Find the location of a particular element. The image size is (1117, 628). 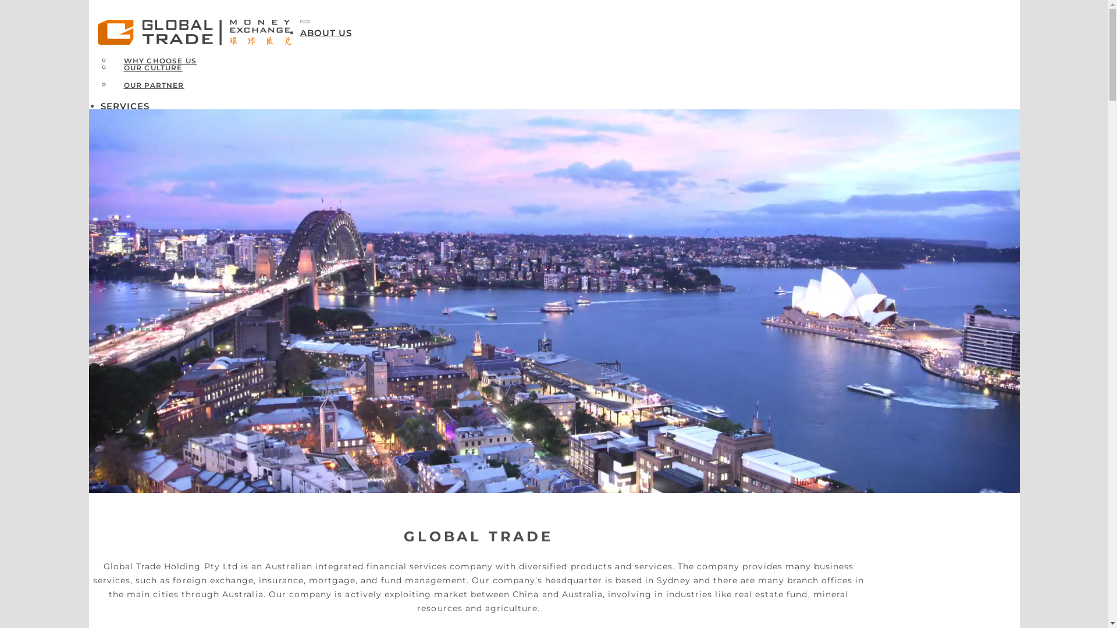

CAREERS is located at coordinates (143, 262).